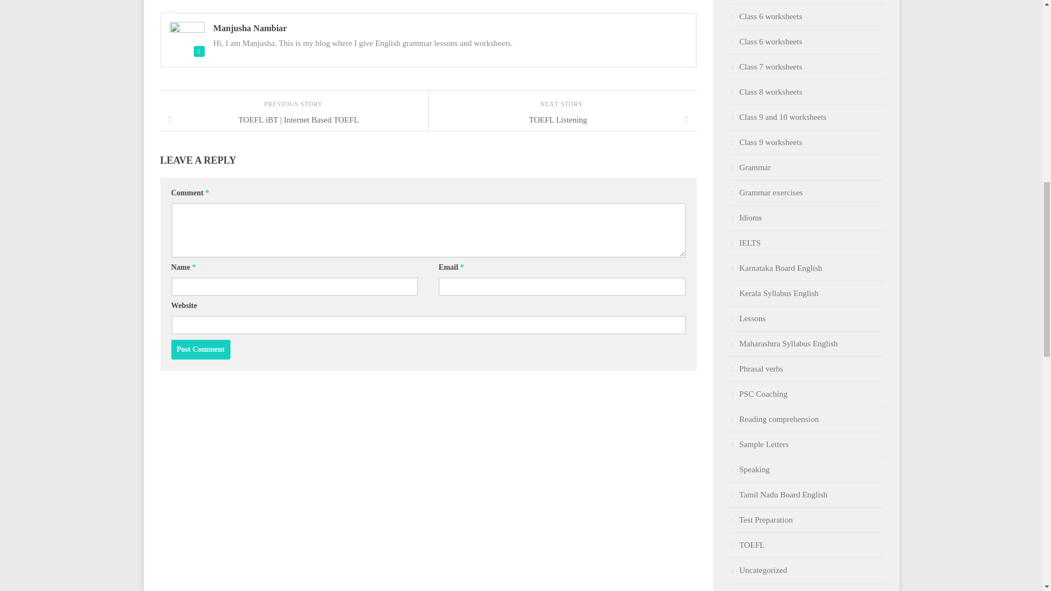  What do you see at coordinates (200, 349) in the screenshot?
I see `Post Comment` at bounding box center [200, 349].